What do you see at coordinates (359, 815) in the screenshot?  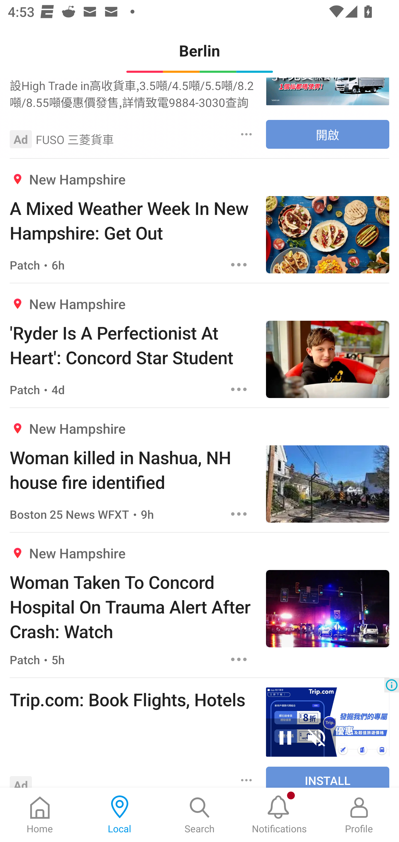 I see `Profile` at bounding box center [359, 815].